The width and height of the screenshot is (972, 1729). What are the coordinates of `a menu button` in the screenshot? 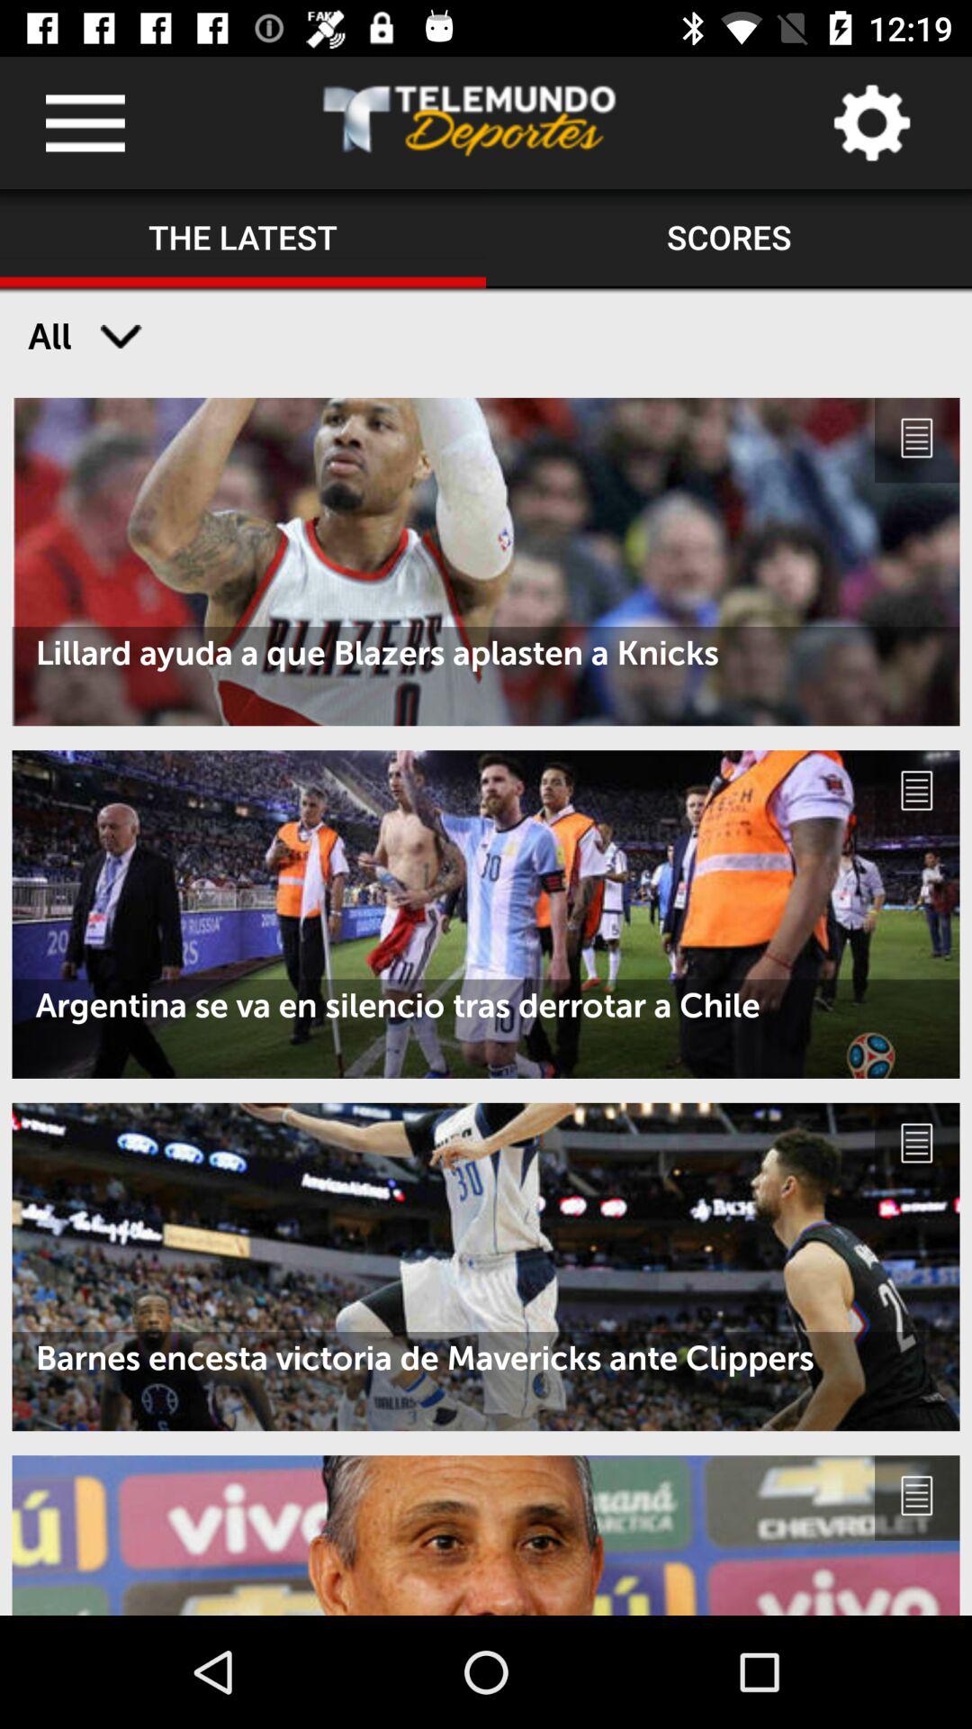 It's located at (85, 122).